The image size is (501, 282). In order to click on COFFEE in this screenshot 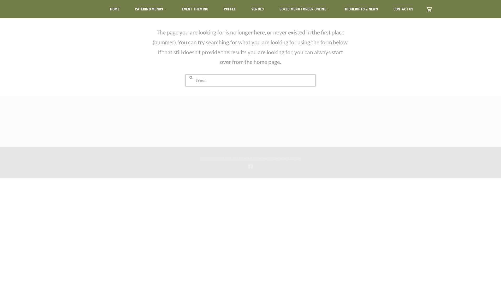, I will do `click(230, 9)`.